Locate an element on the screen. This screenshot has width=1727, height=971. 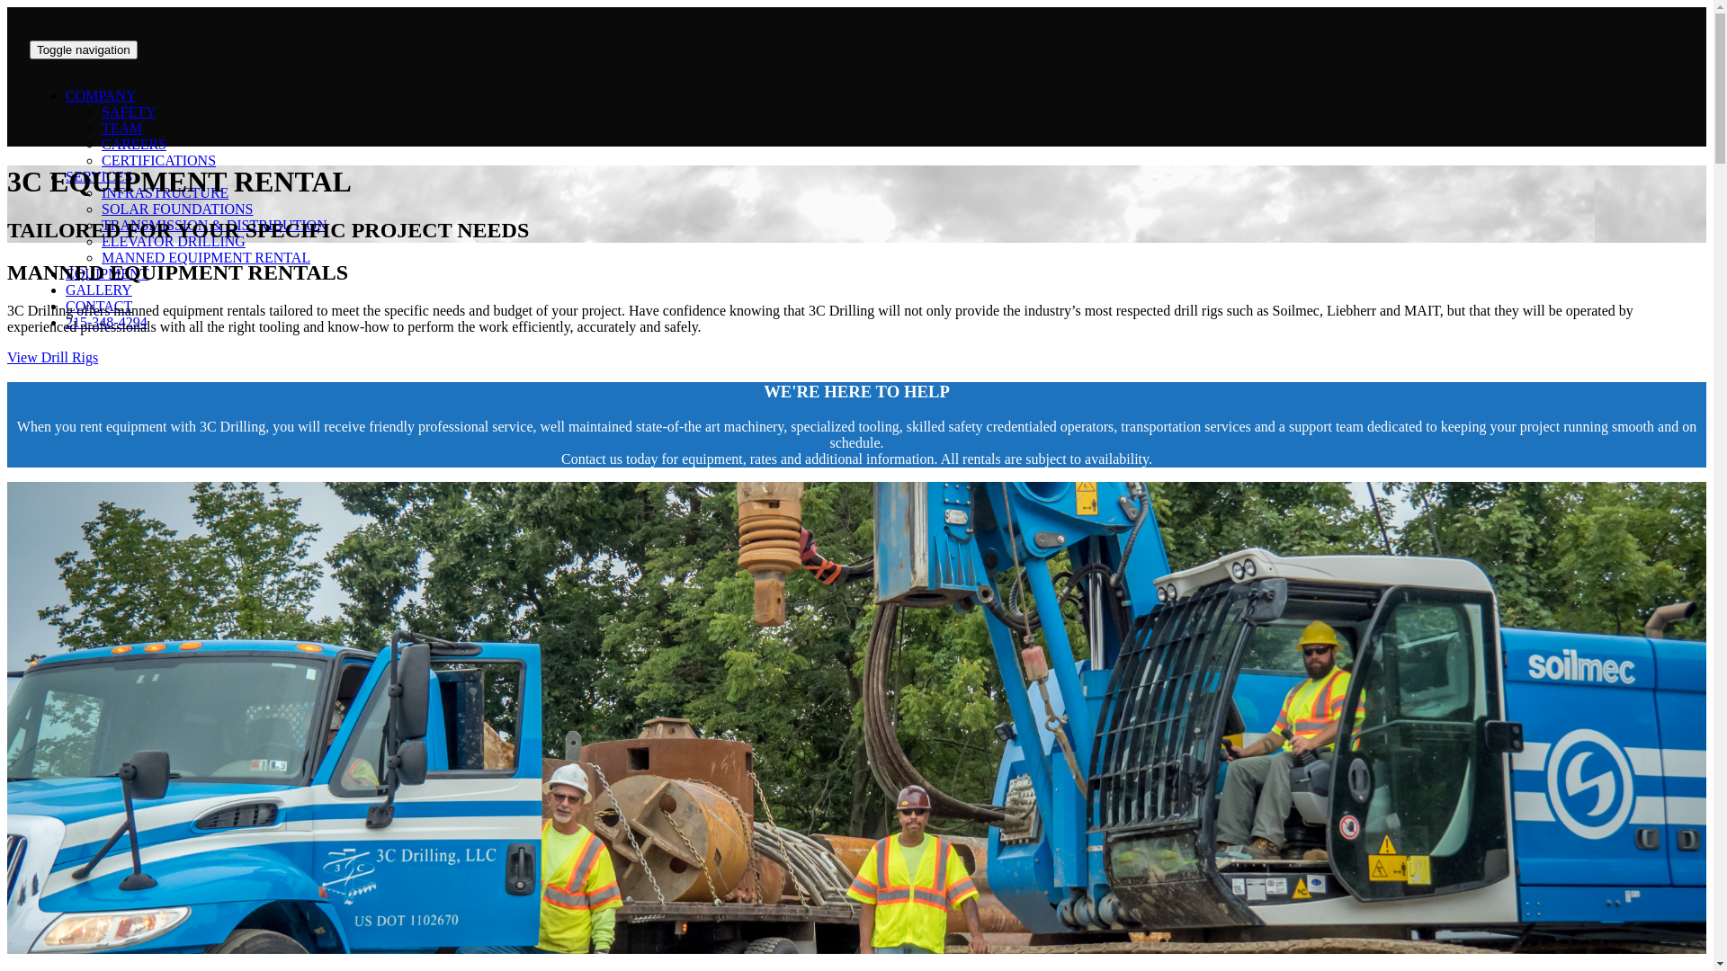
COMPANY is located at coordinates (101, 95).